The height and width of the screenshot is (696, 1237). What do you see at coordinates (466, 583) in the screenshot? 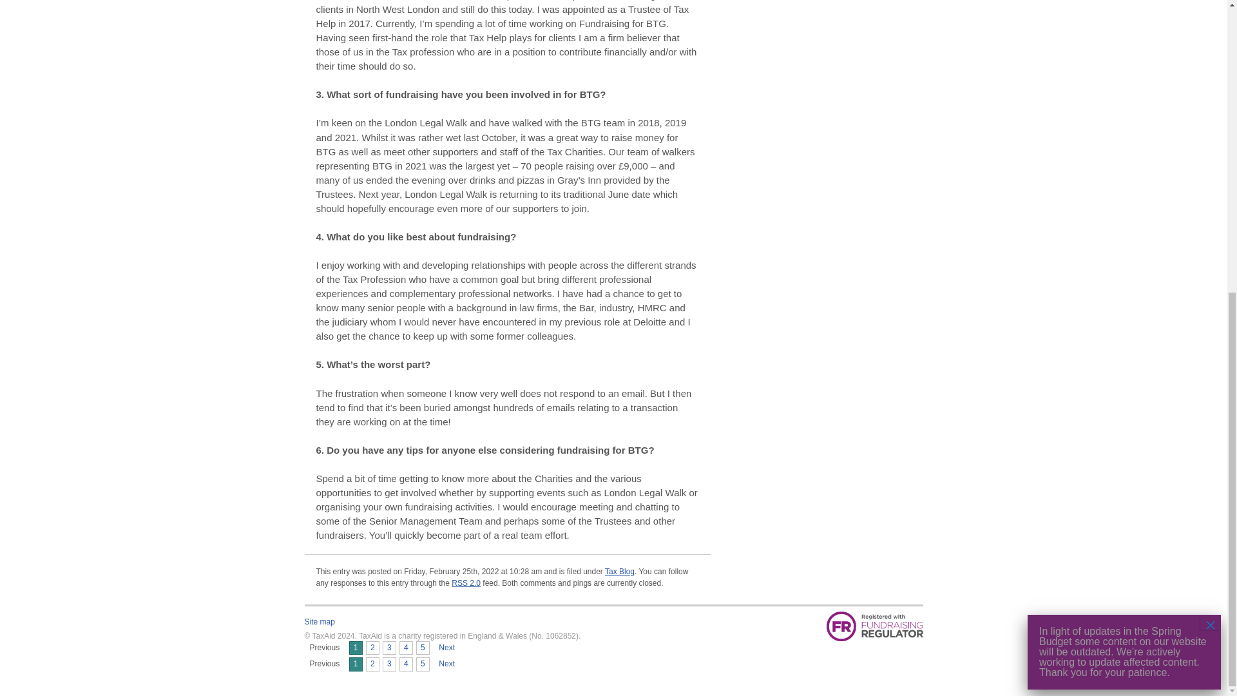
I see `RSS 2.0` at bounding box center [466, 583].